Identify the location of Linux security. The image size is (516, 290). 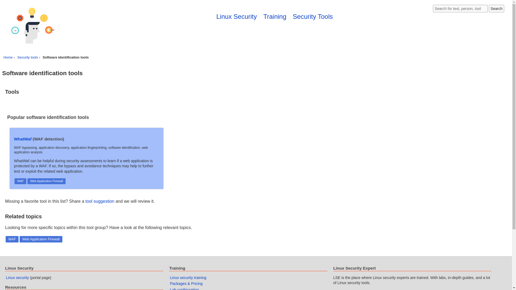
(17, 278).